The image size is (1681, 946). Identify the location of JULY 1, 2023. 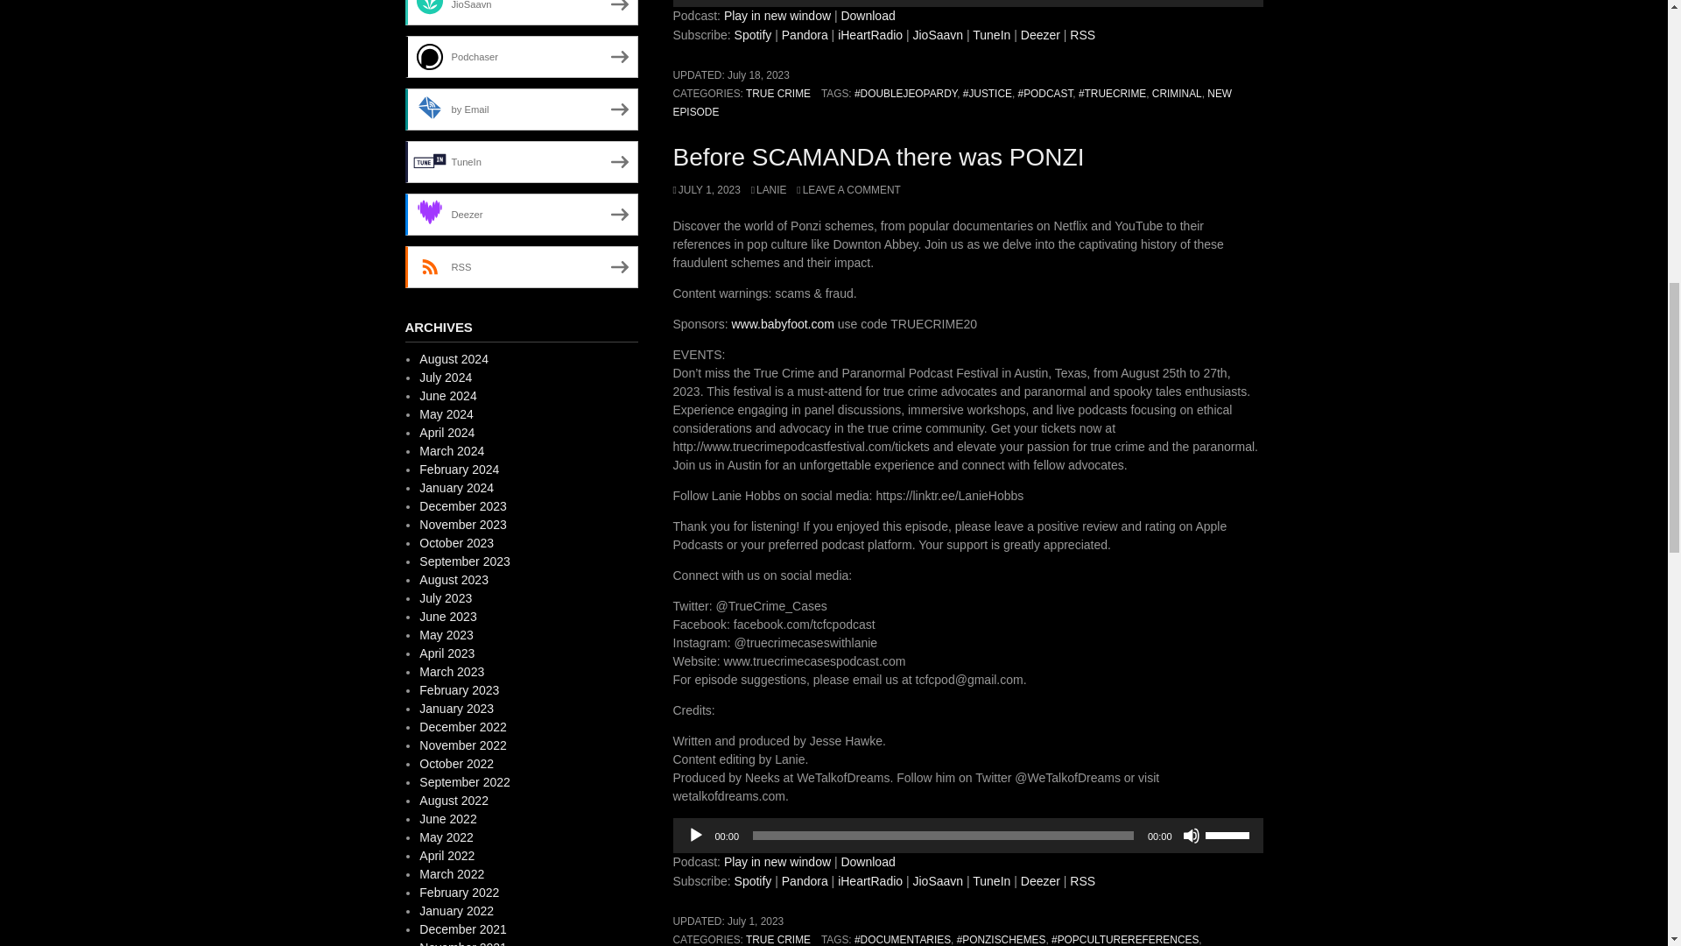
(706, 189).